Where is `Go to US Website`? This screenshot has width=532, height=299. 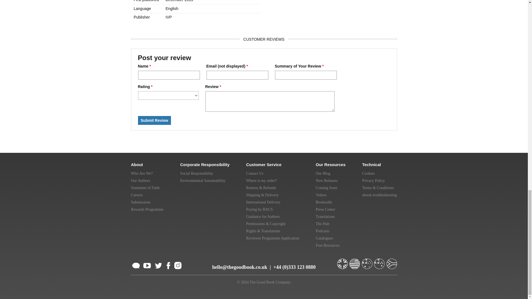 Go to US Website is located at coordinates (355, 261).